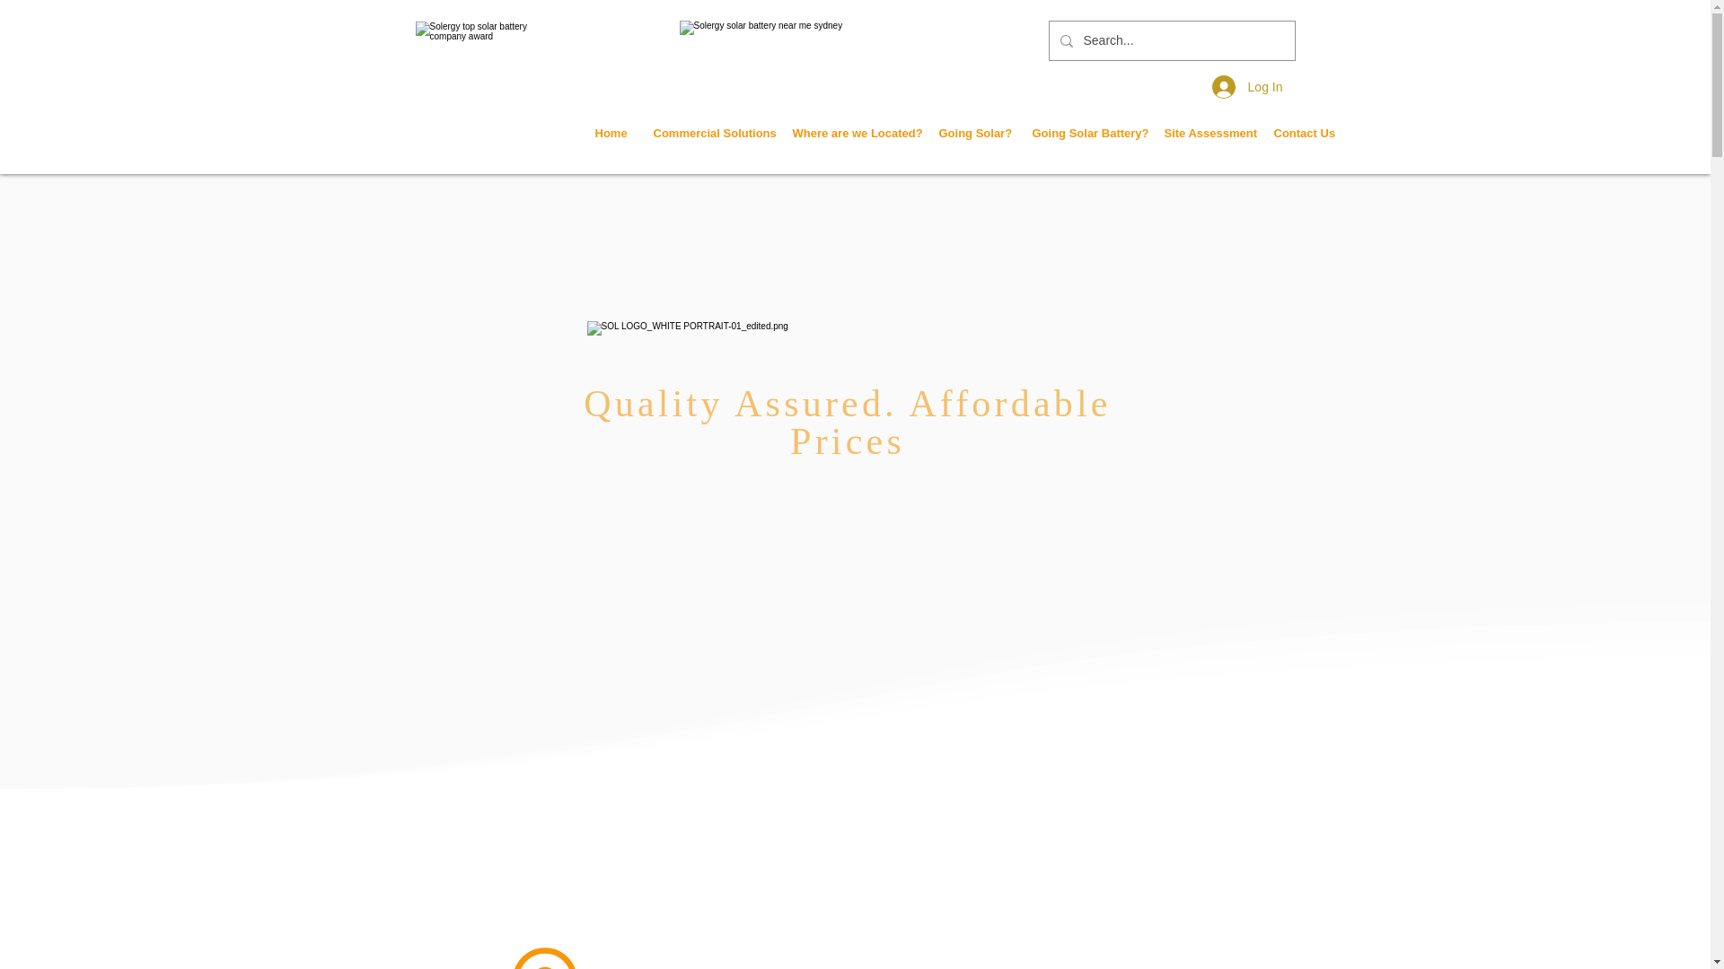 The width and height of the screenshot is (1724, 969). Describe the element at coordinates (1205, 133) in the screenshot. I see `Site Assessment` at that location.